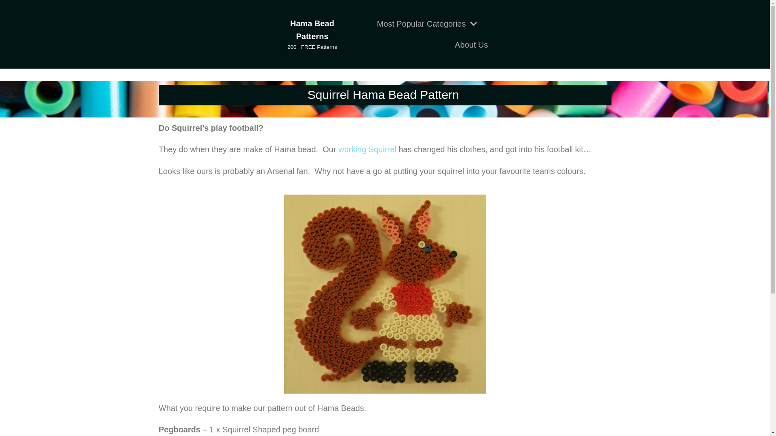  What do you see at coordinates (312, 34) in the screenshot?
I see `Hama Bead Patterns` at bounding box center [312, 34].